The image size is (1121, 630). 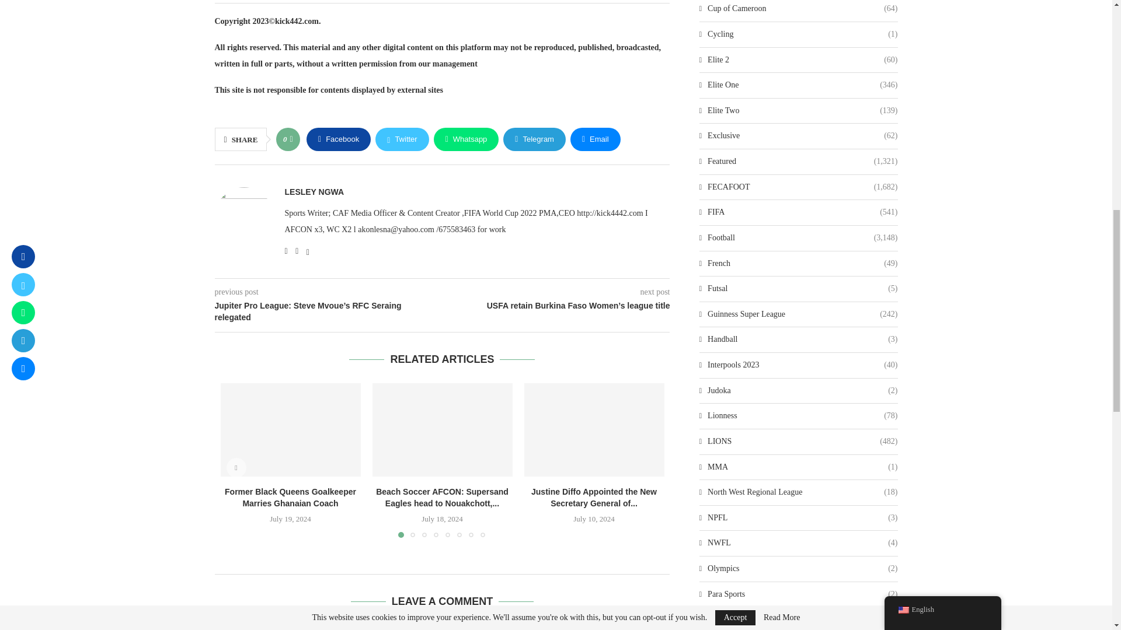 What do you see at coordinates (291, 429) in the screenshot?
I see `Former Black Queens Goalkeeper Marries Ghanaian Coach` at bounding box center [291, 429].